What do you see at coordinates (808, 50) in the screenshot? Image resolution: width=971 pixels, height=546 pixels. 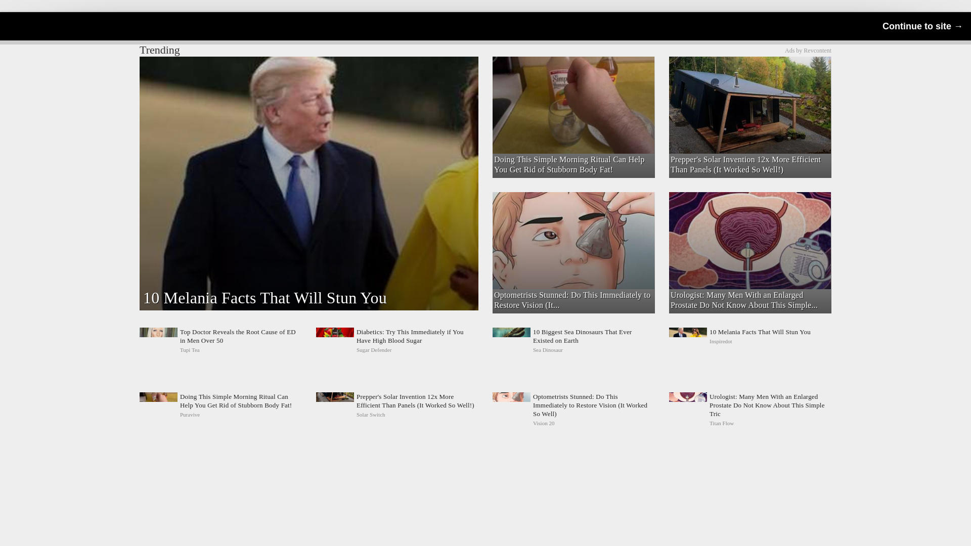 I see `Top Doctor Reveals the Root Cause of ED in Men Over 50` at bounding box center [808, 50].